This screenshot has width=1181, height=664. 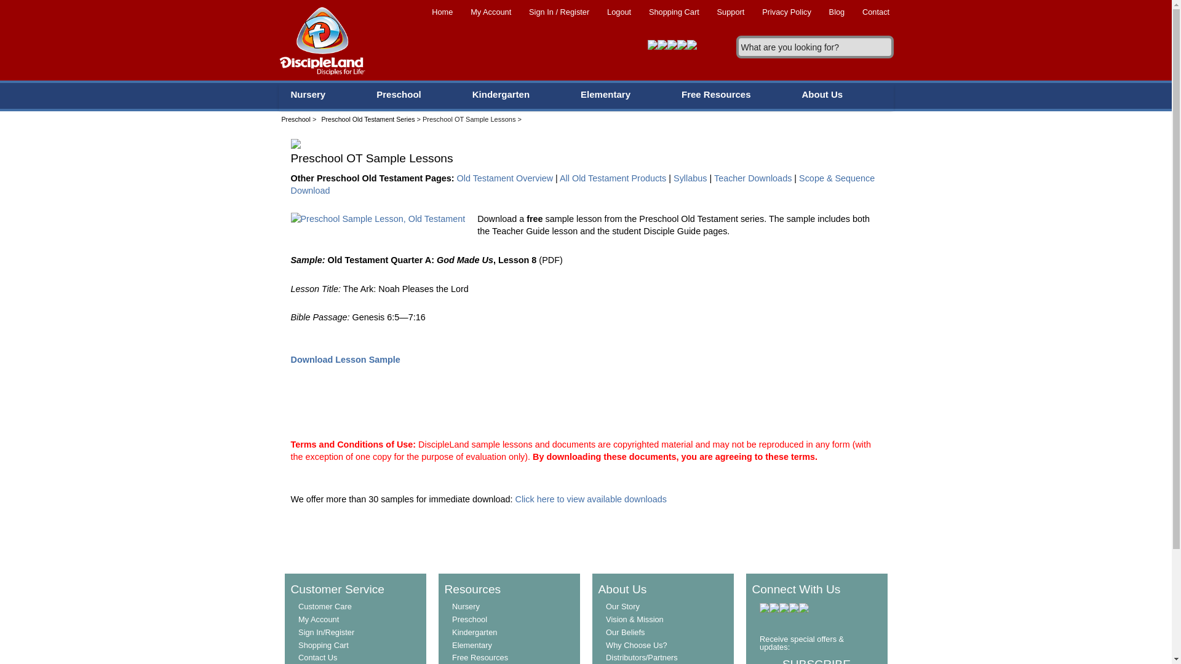 I want to click on Blog, so click(x=836, y=12).